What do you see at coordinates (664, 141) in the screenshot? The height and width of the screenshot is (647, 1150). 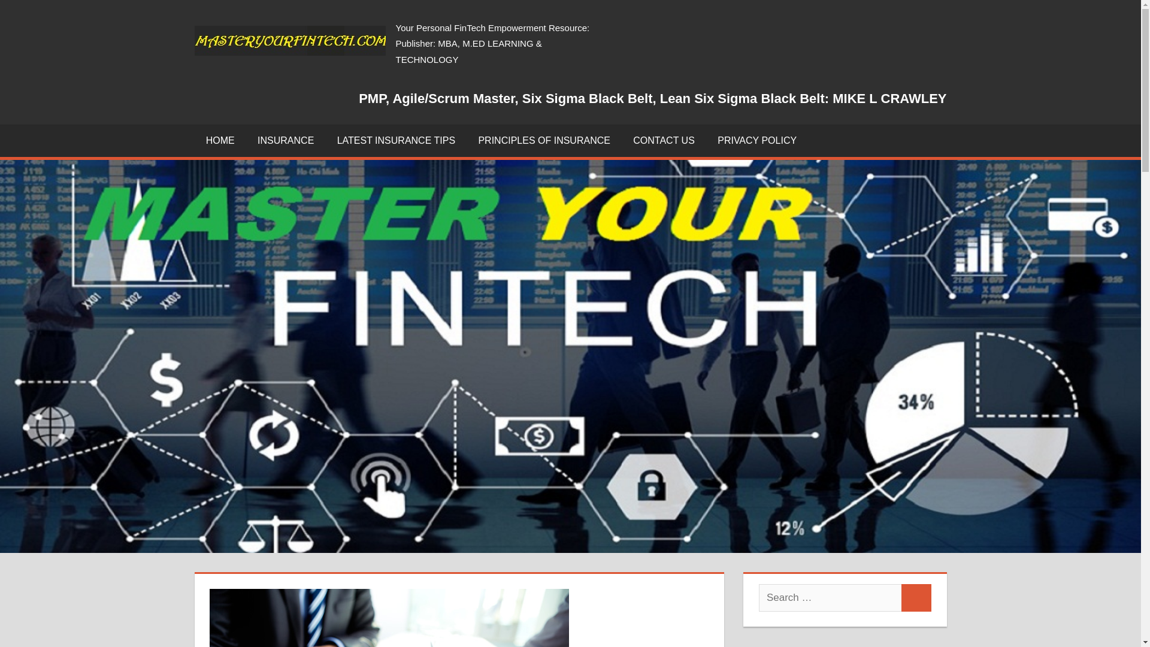 I see `CONTACT US` at bounding box center [664, 141].